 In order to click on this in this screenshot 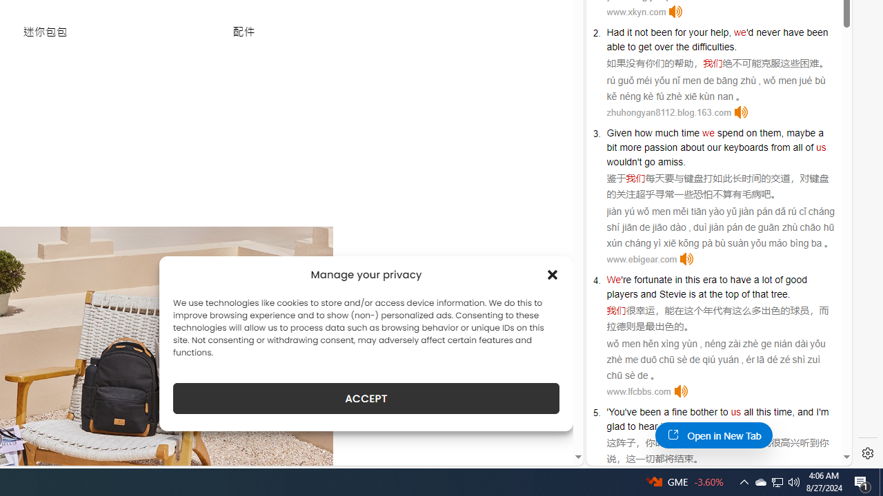, I will do `click(763, 412)`.